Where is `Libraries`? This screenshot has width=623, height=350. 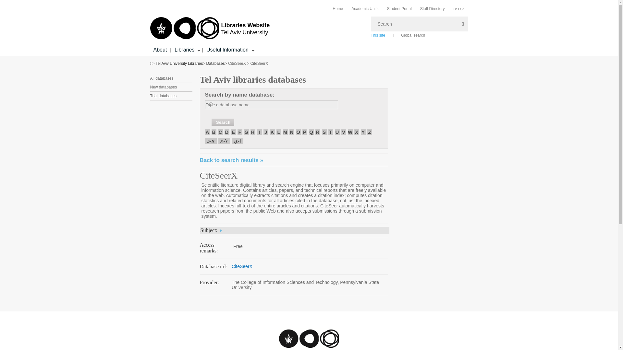
Libraries is located at coordinates (184, 50).